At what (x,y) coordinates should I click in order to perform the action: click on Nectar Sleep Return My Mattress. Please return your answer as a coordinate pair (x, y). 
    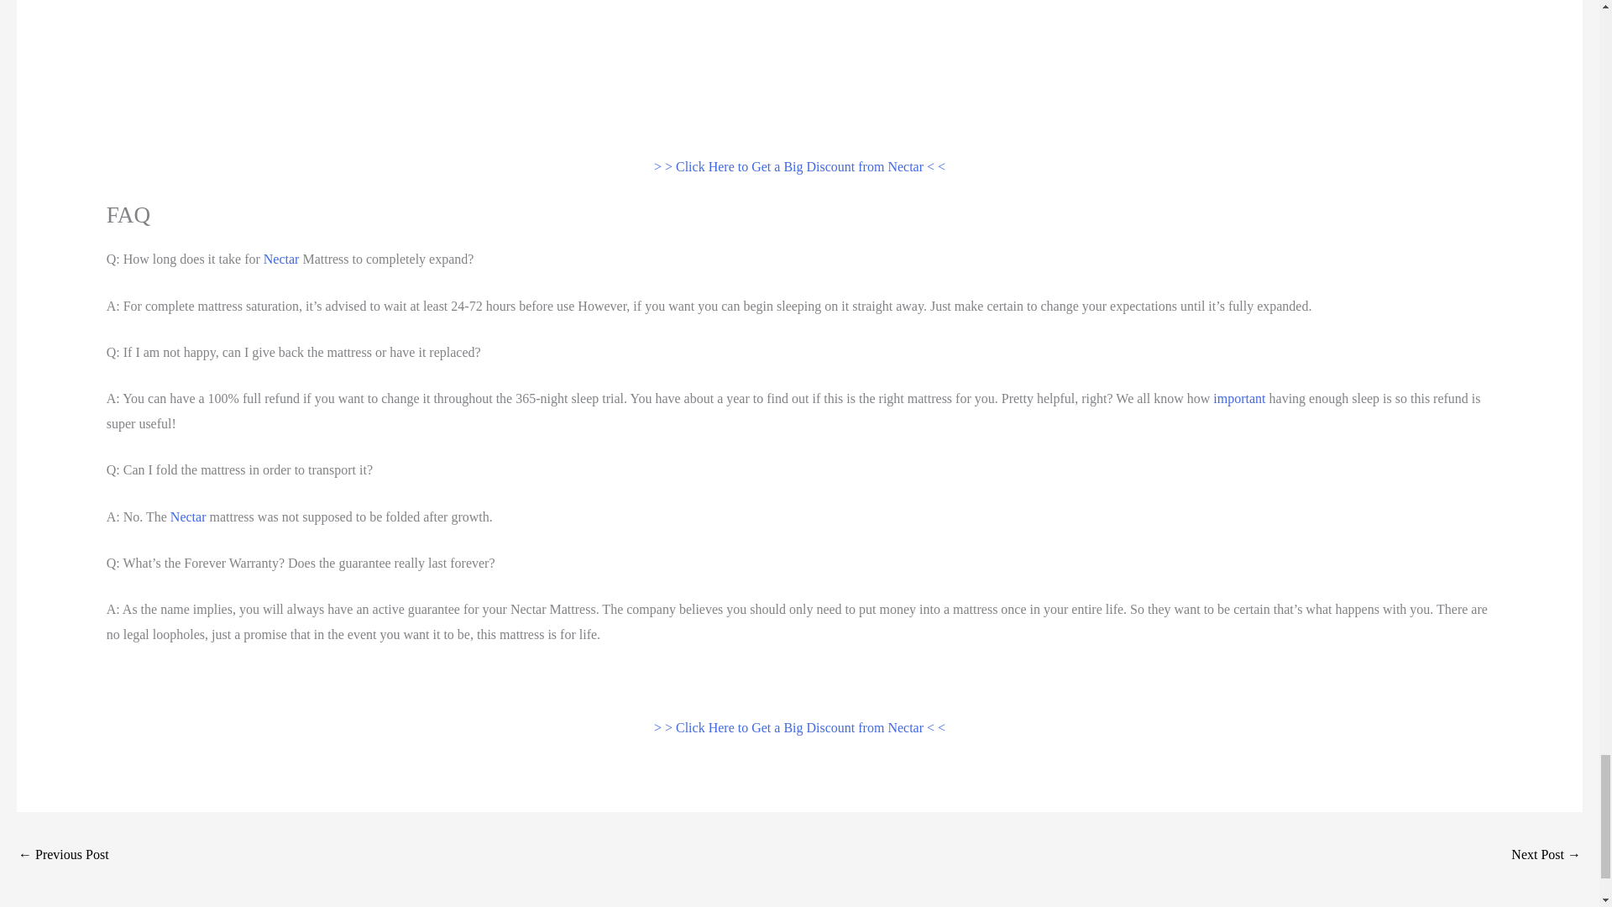
    Looking at the image, I should click on (1547, 856).